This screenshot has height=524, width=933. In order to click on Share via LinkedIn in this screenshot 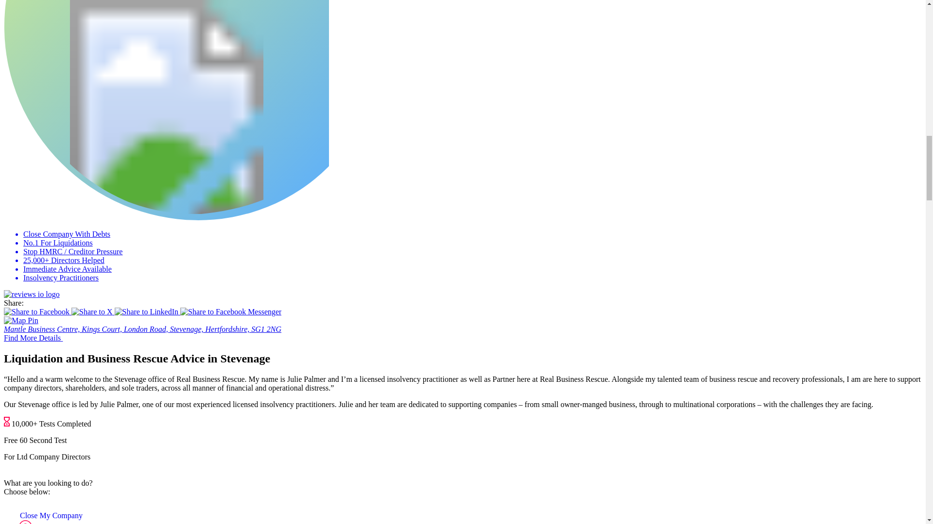, I will do `click(148, 311)`.